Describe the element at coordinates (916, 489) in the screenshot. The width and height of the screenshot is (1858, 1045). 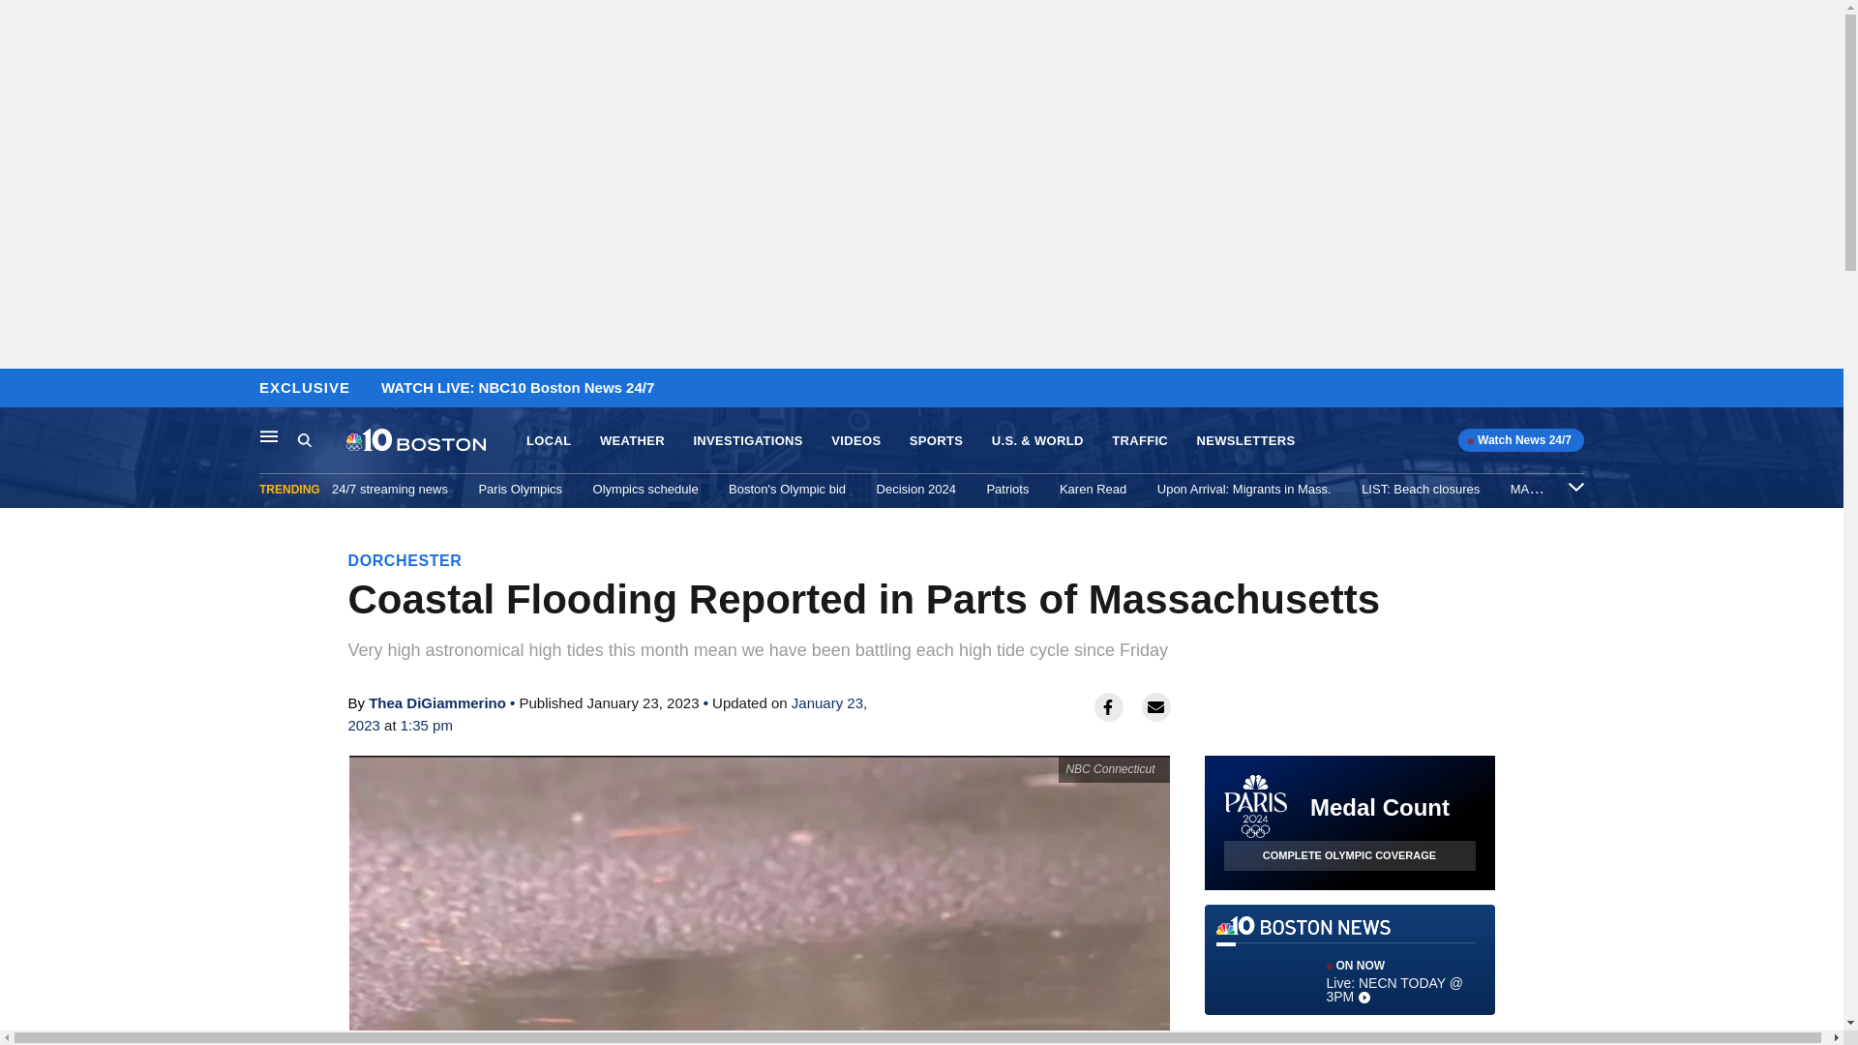
I see `Decision 2024` at that location.